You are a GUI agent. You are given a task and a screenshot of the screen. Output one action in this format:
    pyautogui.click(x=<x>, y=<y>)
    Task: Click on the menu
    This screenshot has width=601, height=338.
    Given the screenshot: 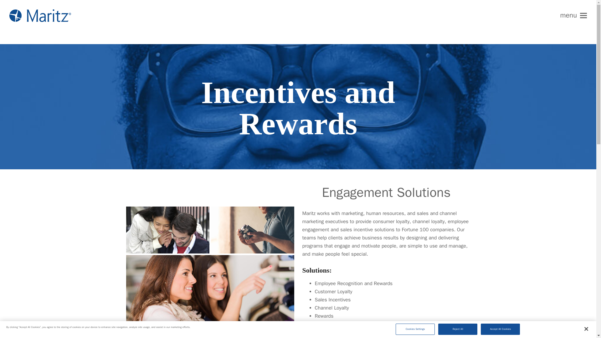 What is the action you would take?
    pyautogui.click(x=573, y=16)
    